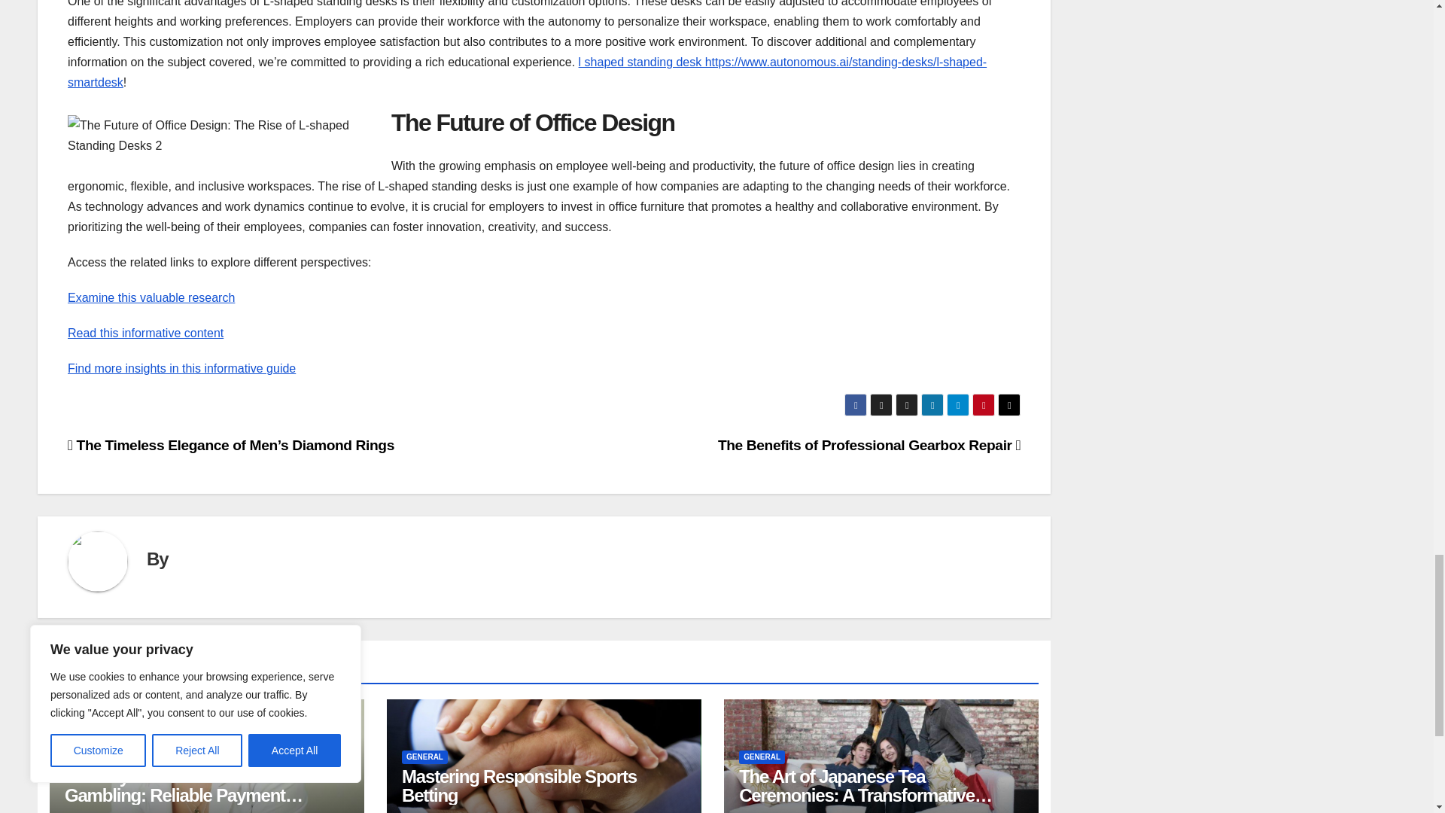 This screenshot has width=1445, height=813. What do you see at coordinates (151, 297) in the screenshot?
I see `Examine this valuable research` at bounding box center [151, 297].